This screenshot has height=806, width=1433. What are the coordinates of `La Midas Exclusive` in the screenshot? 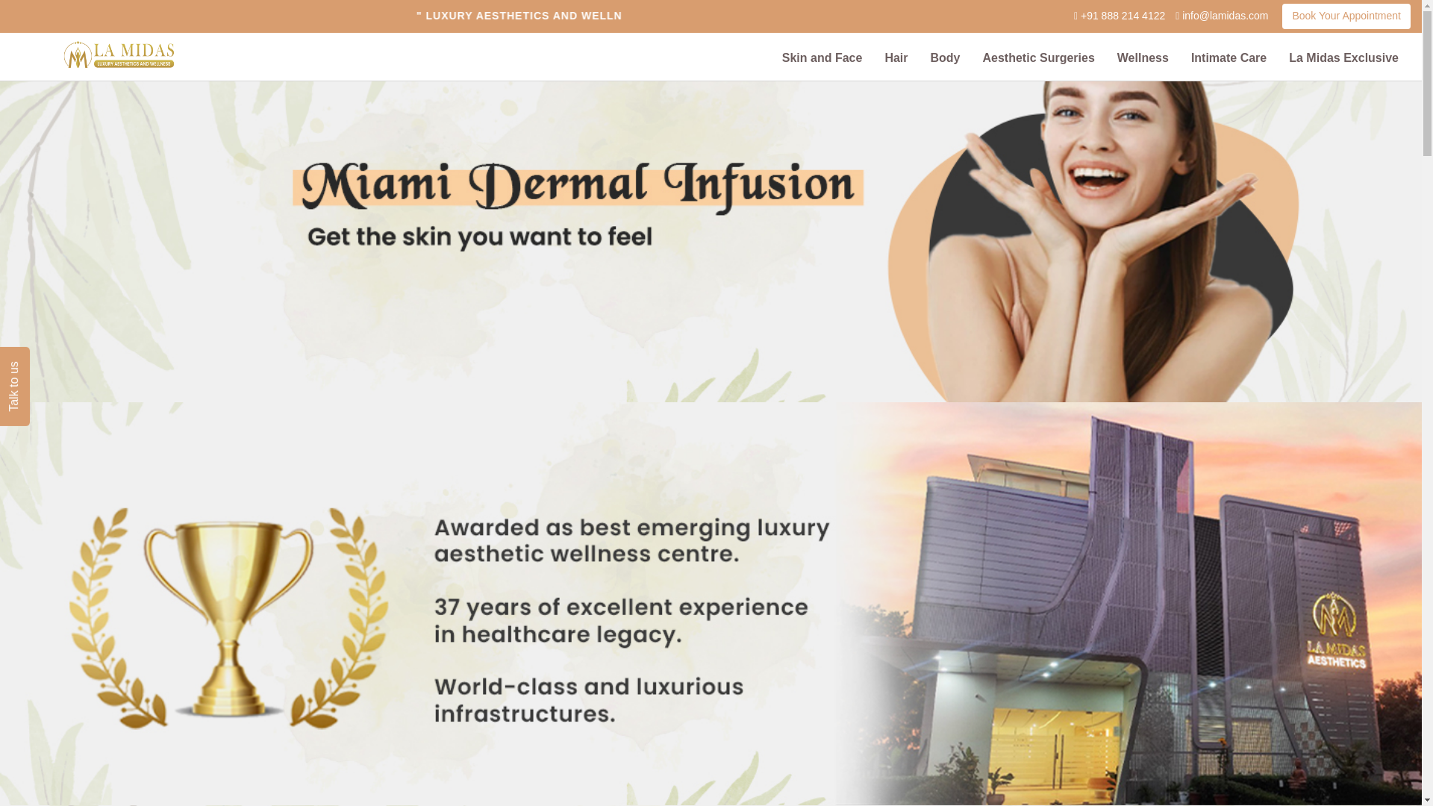 It's located at (1343, 57).